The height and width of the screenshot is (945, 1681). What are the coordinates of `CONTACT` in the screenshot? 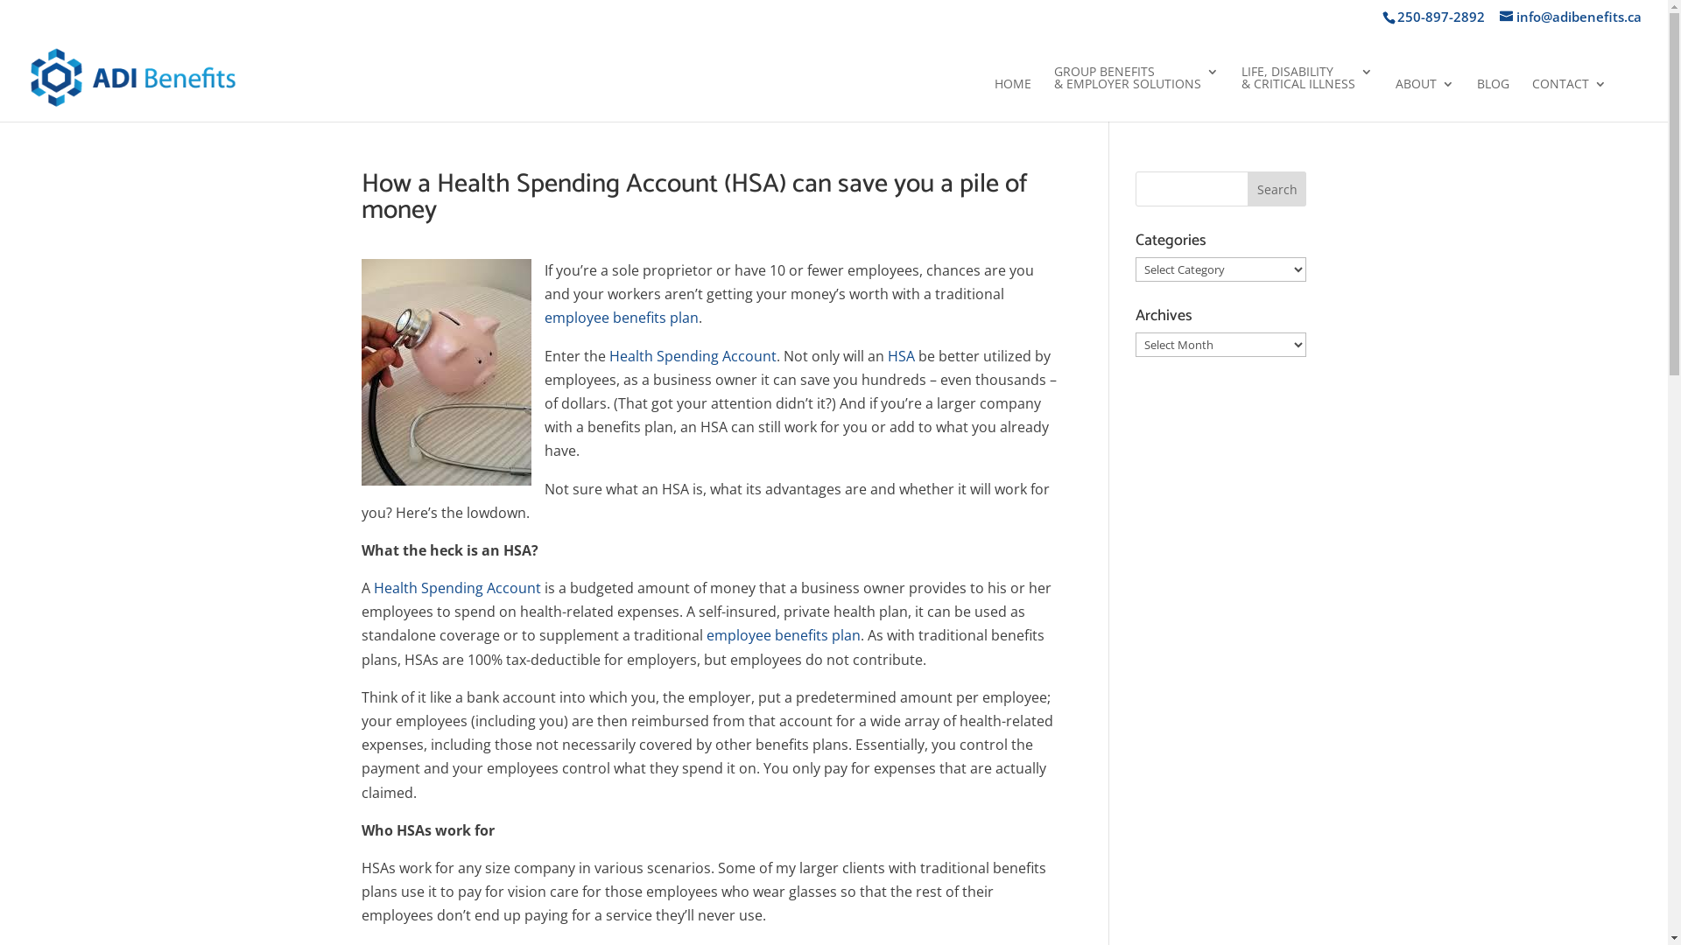 It's located at (1569, 99).